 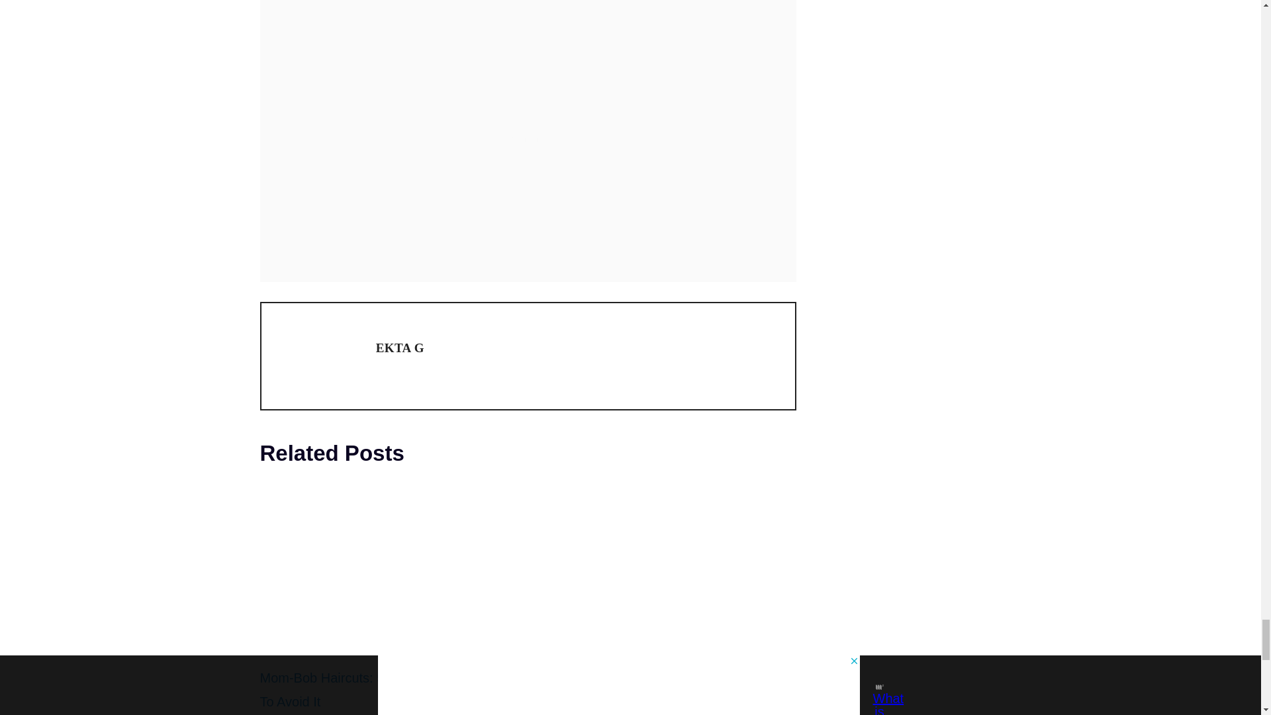 What do you see at coordinates (400, 348) in the screenshot?
I see `EKTA G` at bounding box center [400, 348].